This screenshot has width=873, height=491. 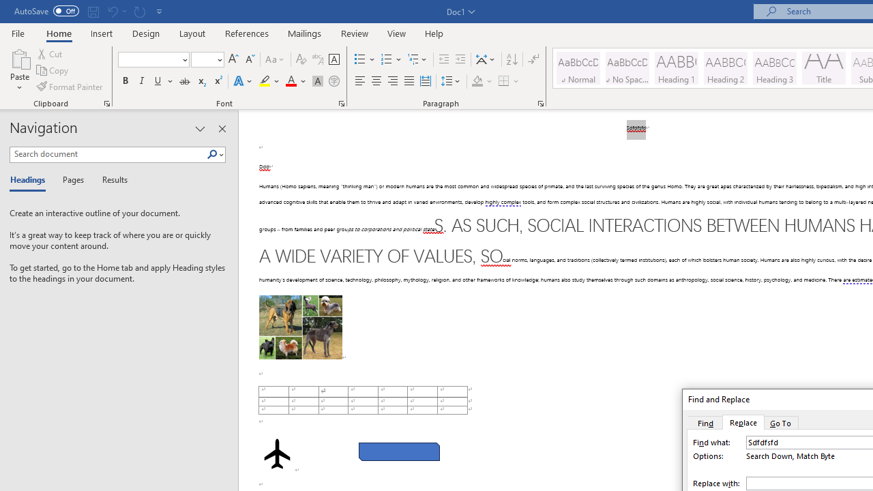 I want to click on Superscript, so click(x=218, y=82).